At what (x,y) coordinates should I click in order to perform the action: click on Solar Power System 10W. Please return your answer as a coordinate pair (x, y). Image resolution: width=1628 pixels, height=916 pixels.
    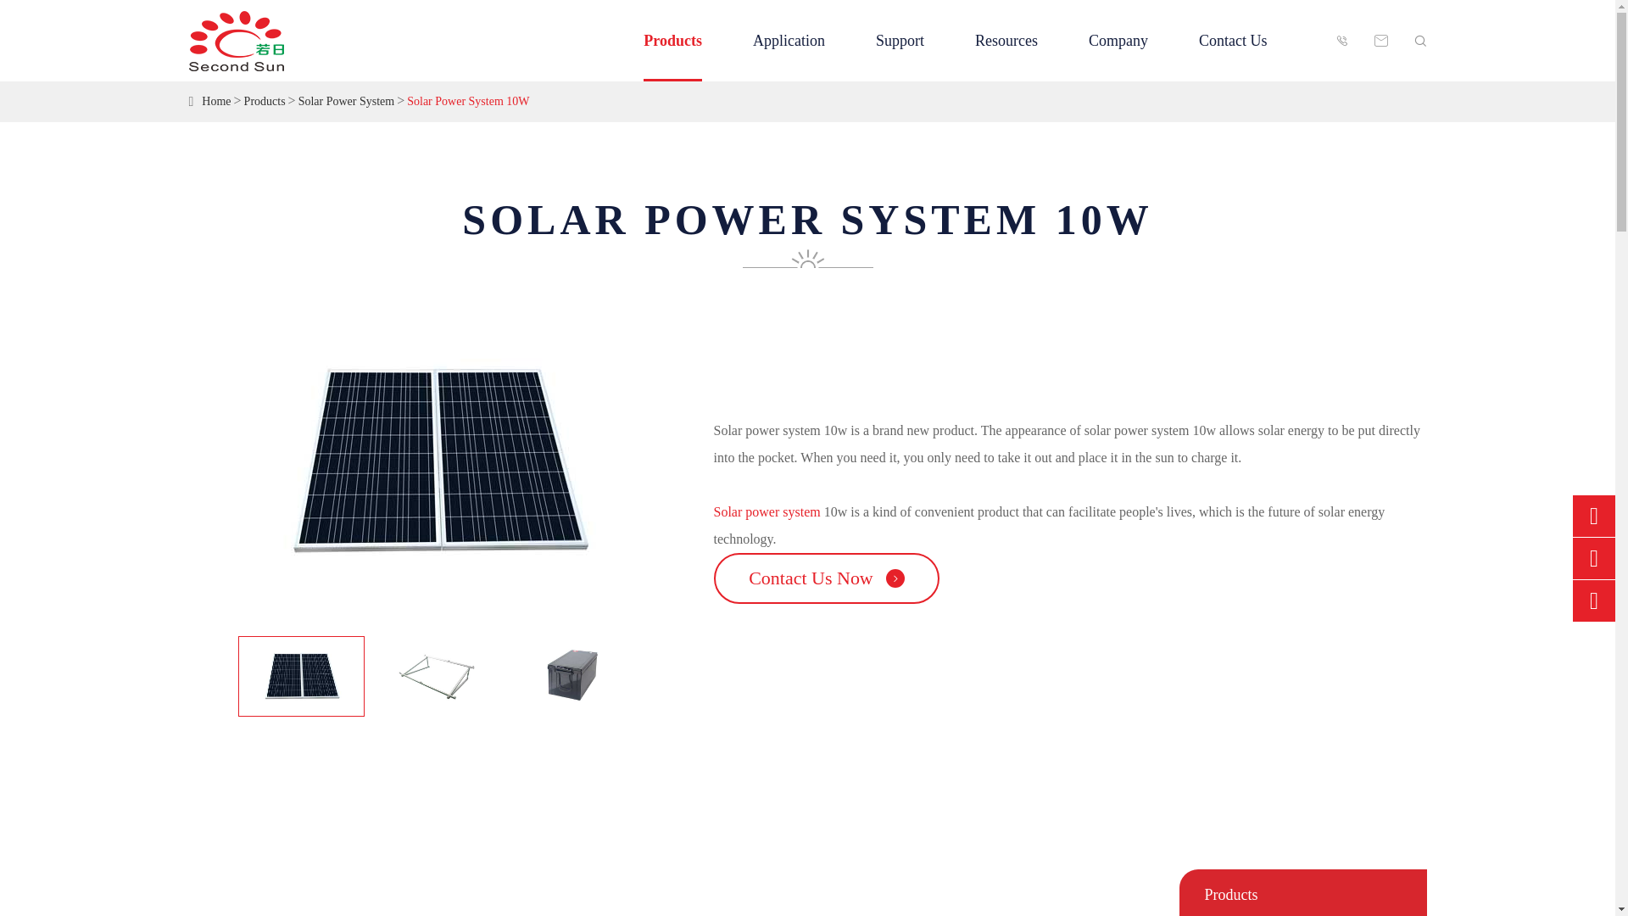
    Looking at the image, I should click on (436, 675).